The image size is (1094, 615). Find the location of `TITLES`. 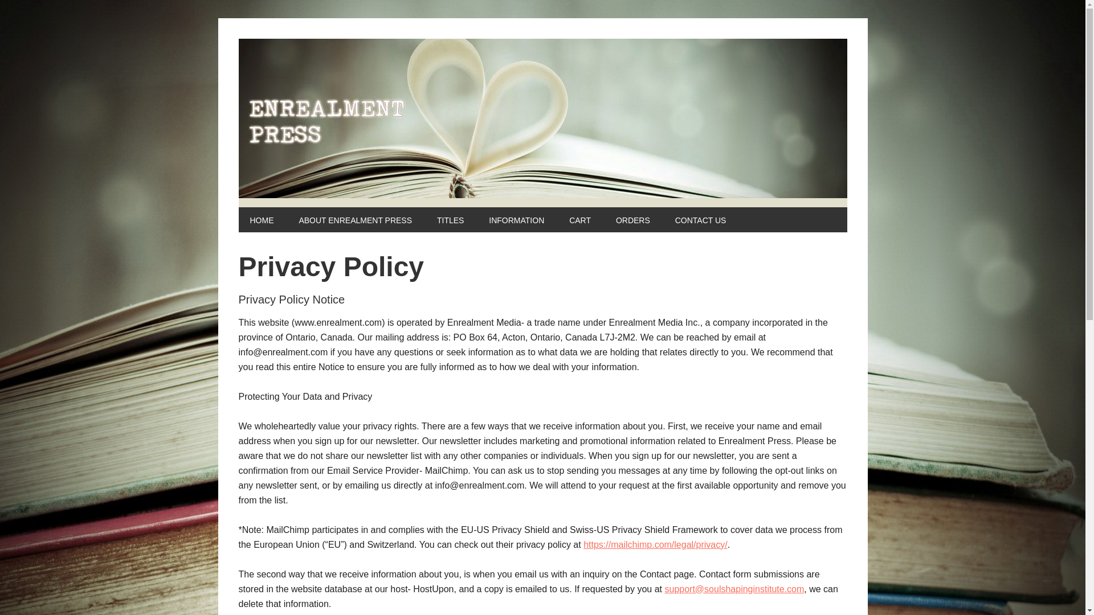

TITLES is located at coordinates (450, 220).